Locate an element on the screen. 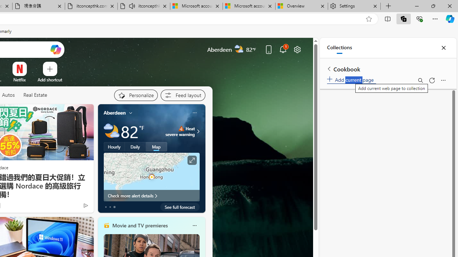 The height and width of the screenshot is (257, 458). My location is located at coordinates (131, 113).